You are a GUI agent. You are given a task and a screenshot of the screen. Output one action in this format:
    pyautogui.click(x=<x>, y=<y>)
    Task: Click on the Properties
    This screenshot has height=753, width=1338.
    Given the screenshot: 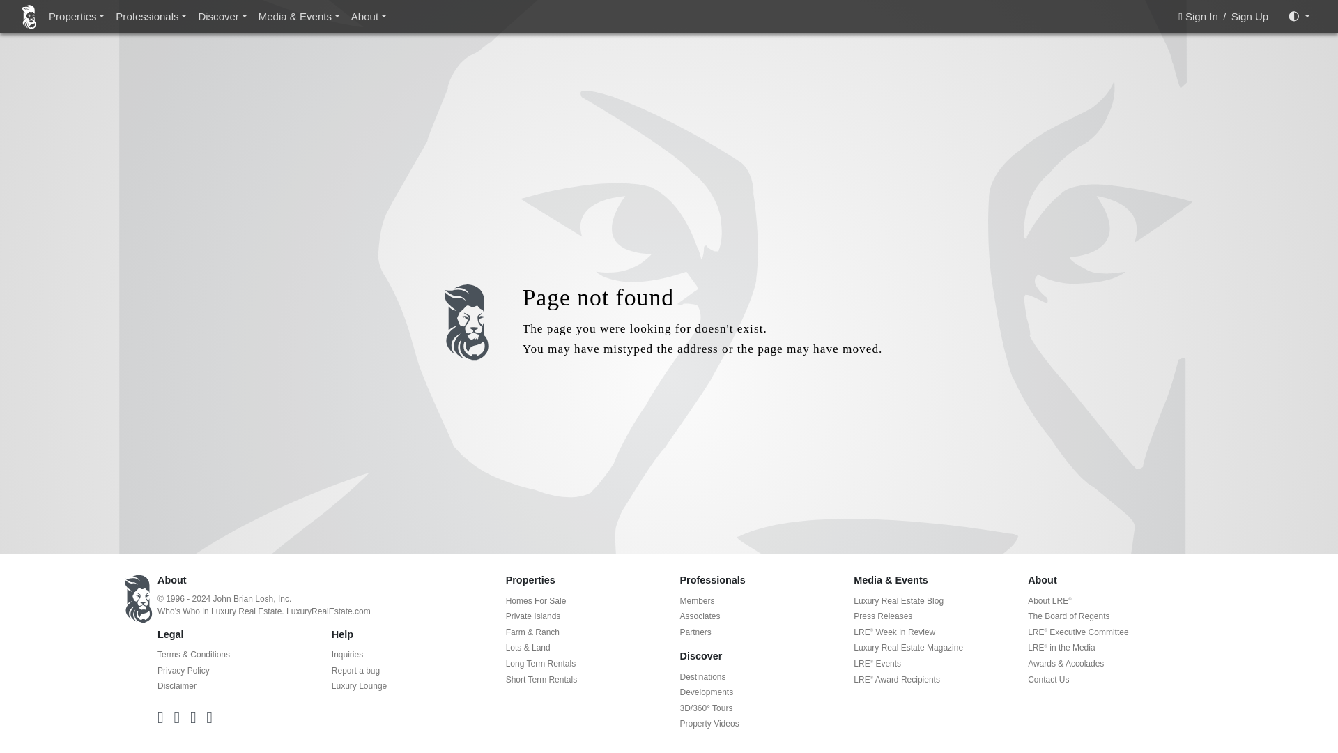 What is the action you would take?
    pyautogui.click(x=76, y=17)
    